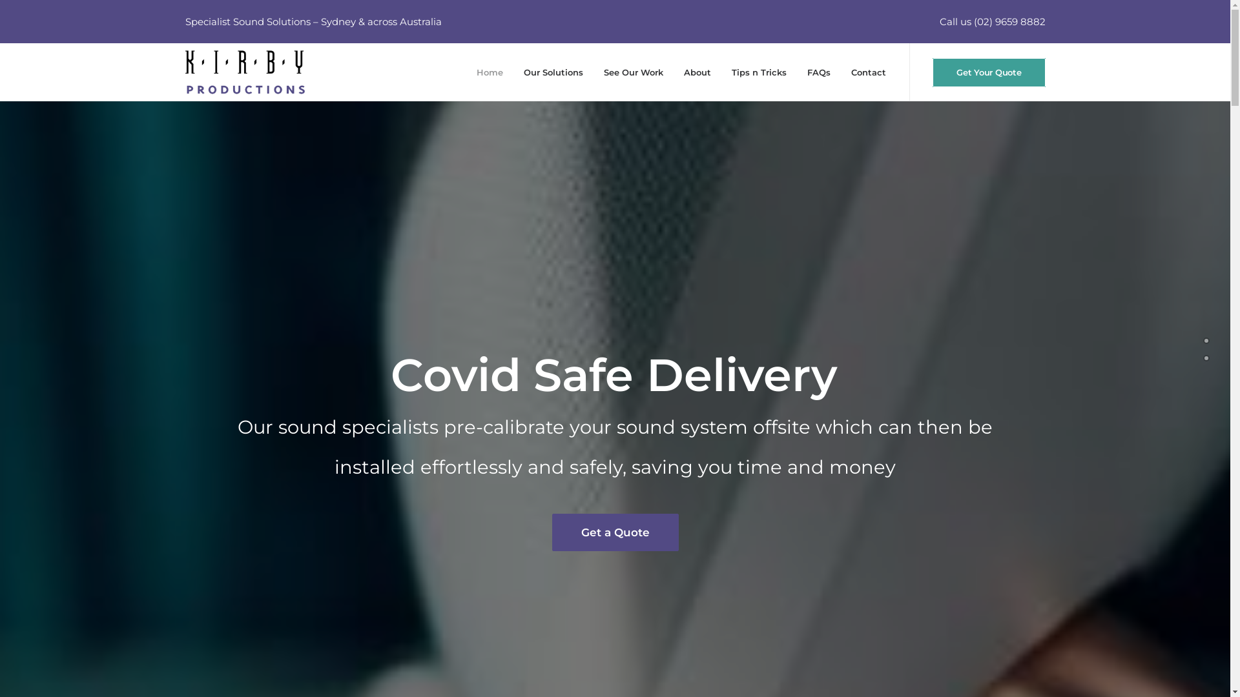  I want to click on Get a Quote, so click(615, 544).